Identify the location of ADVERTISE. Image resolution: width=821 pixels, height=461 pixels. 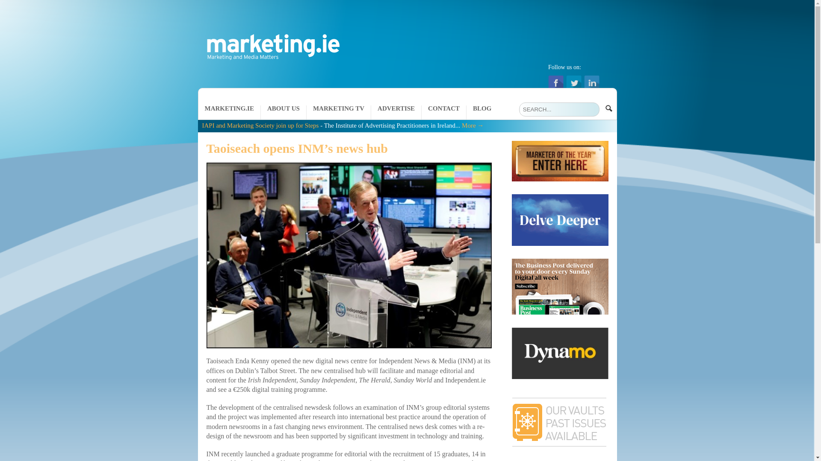
(396, 112).